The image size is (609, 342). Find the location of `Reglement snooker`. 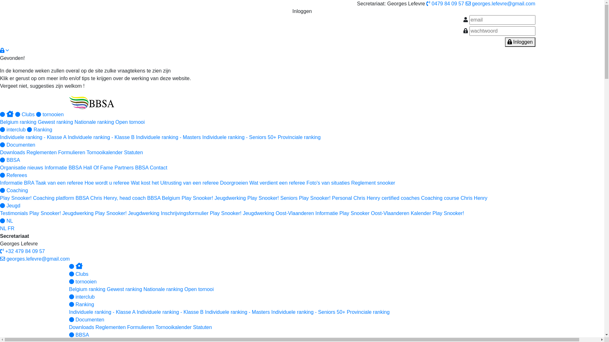

Reglement snooker is located at coordinates (373, 183).